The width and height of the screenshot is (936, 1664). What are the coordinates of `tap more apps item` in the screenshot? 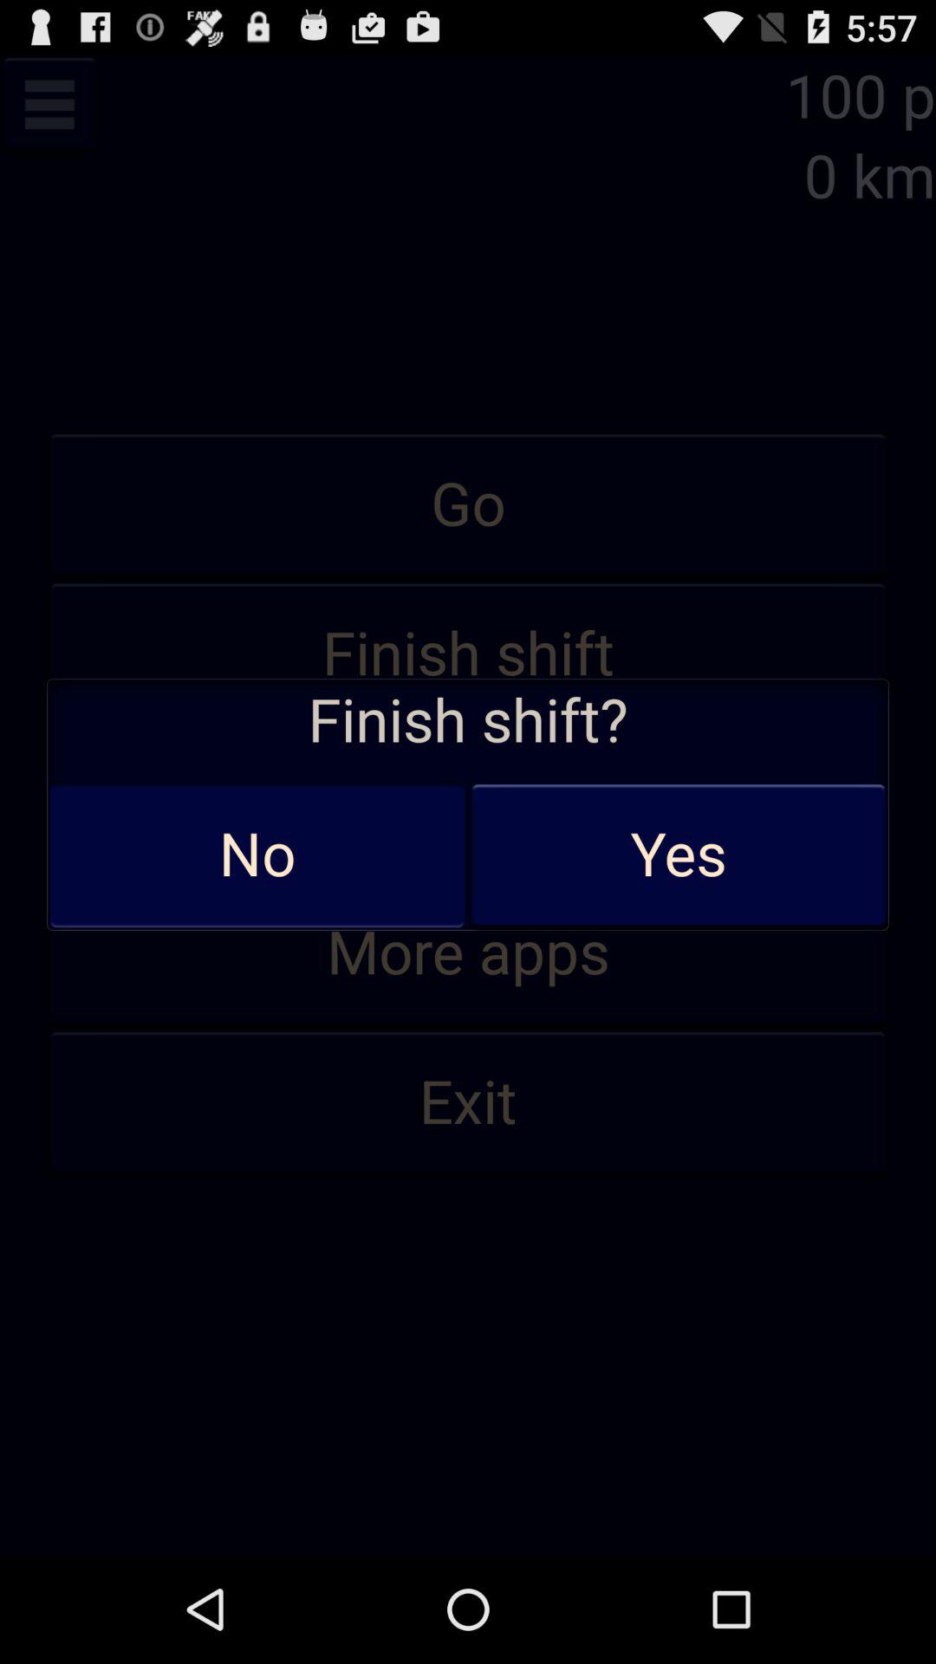 It's located at (468, 953).